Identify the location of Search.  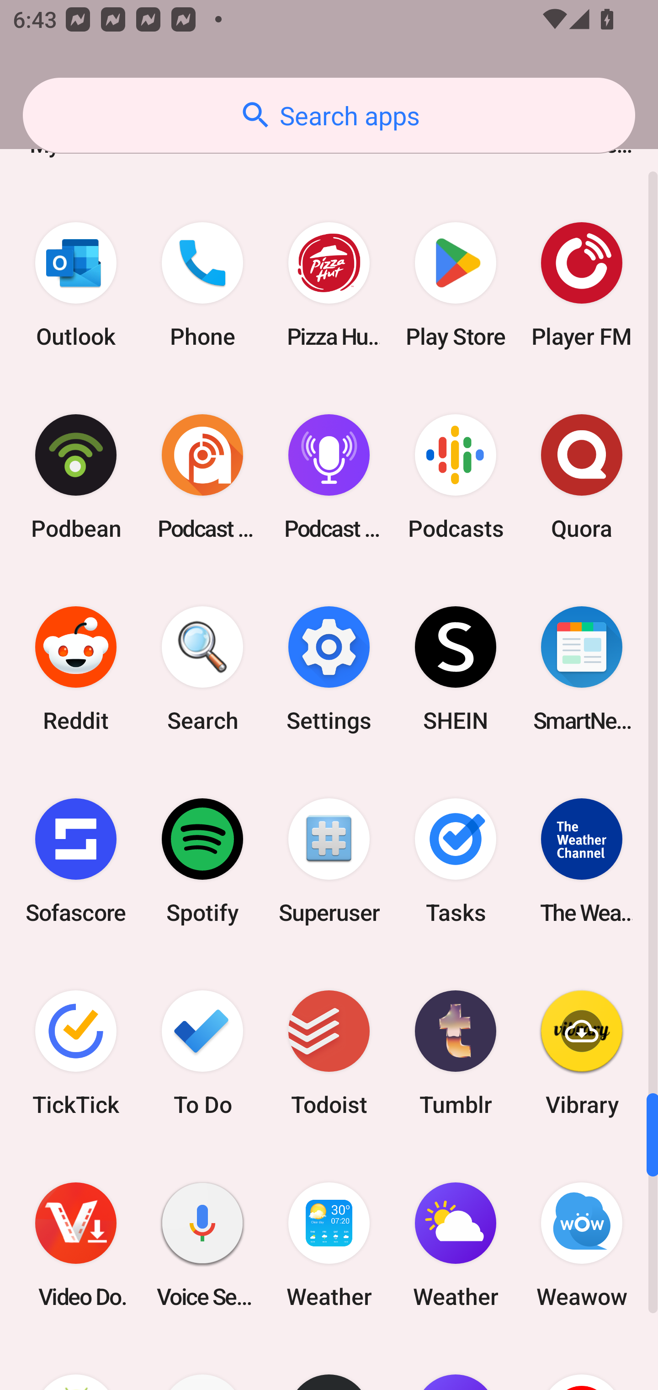
(202, 668).